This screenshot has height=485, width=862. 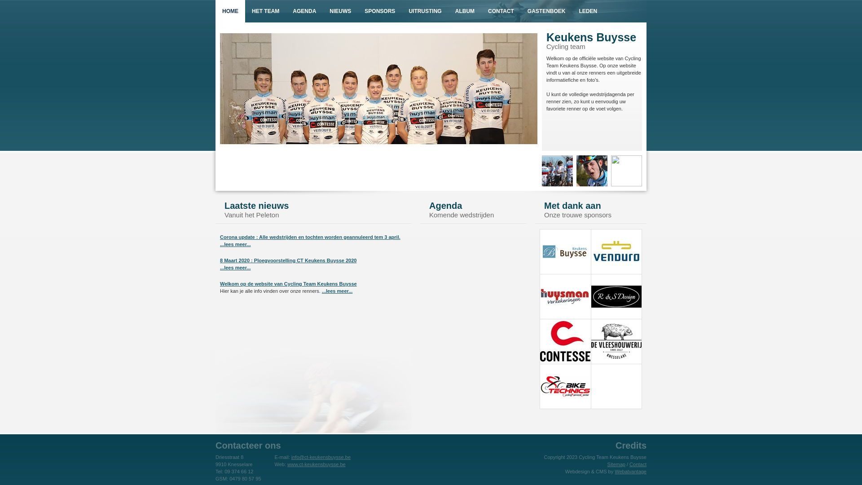 What do you see at coordinates (266, 11) in the screenshot?
I see `HET TEAM` at bounding box center [266, 11].